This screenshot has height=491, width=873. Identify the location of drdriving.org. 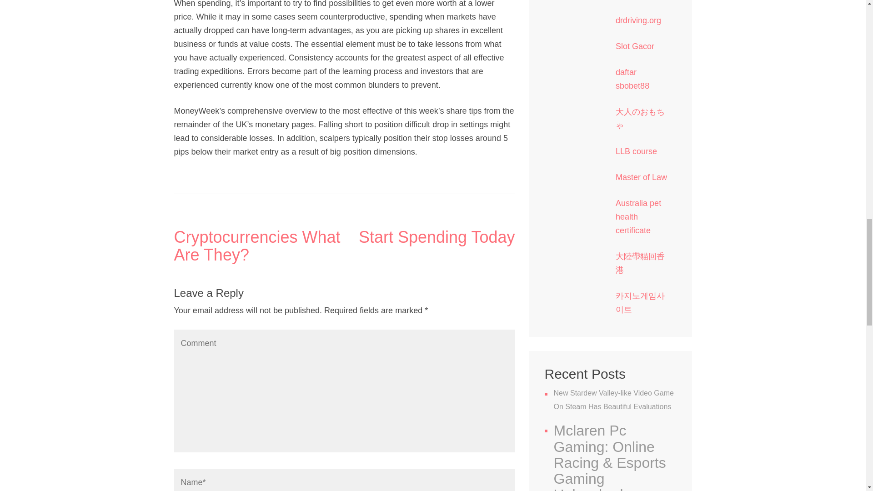
(638, 20).